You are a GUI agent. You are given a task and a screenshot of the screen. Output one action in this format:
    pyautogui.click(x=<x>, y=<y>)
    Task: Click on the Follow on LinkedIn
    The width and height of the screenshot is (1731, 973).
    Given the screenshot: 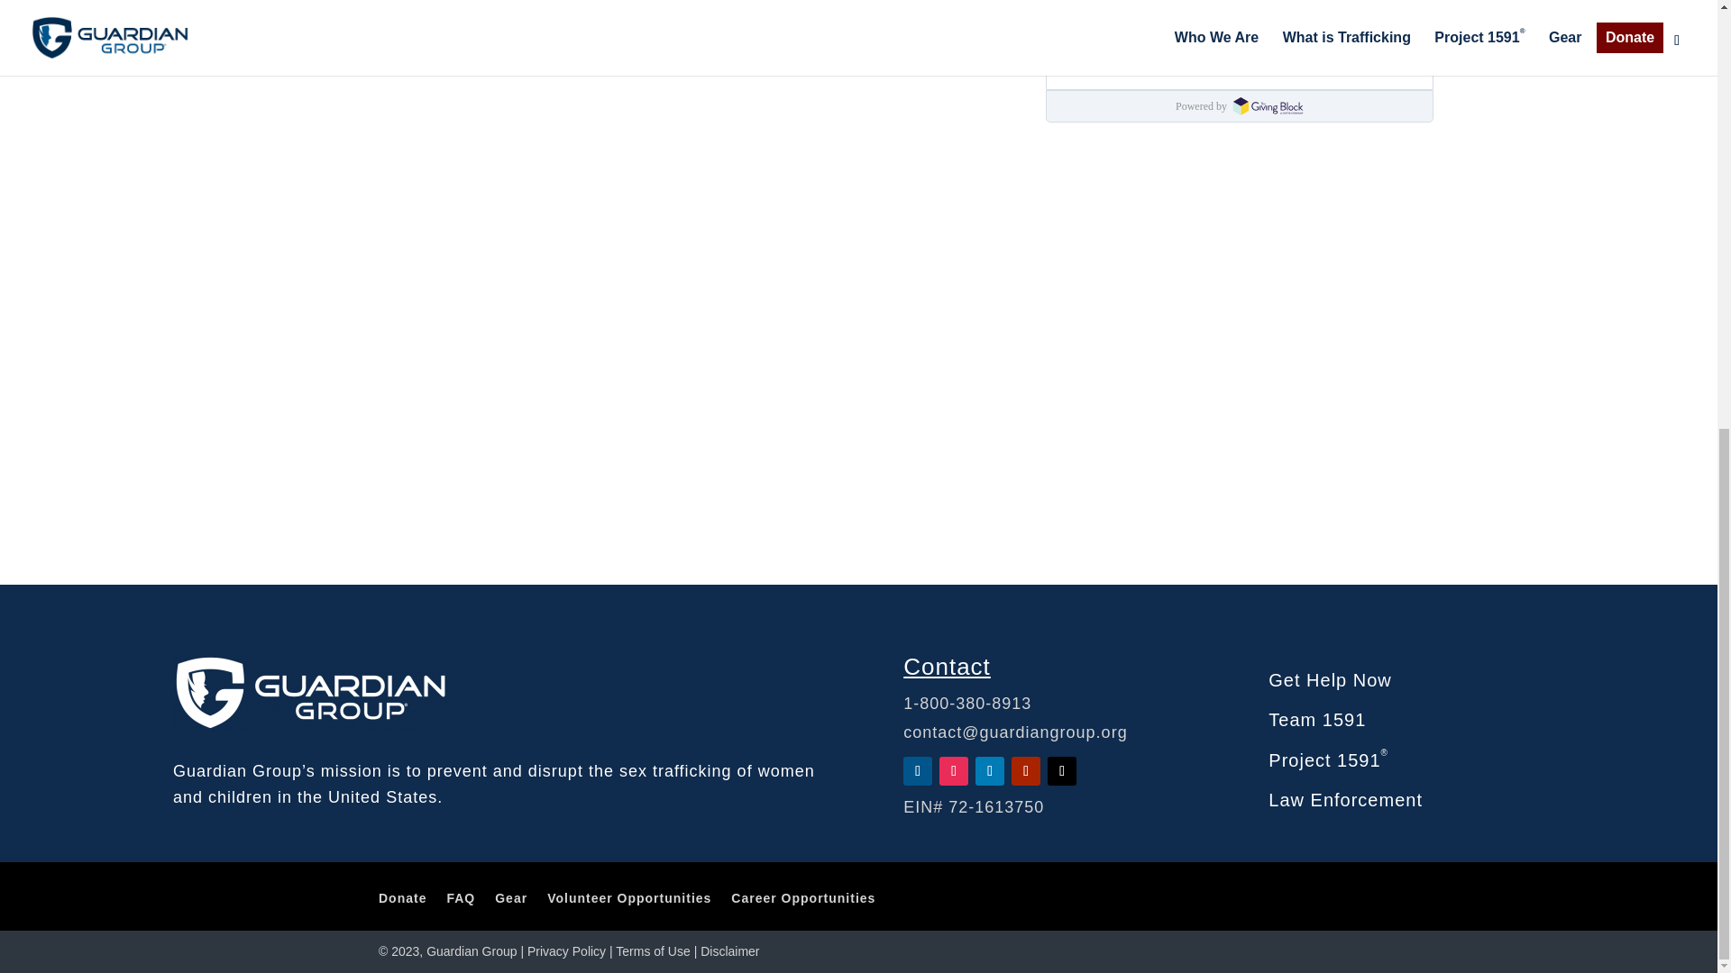 What is the action you would take?
    pyautogui.click(x=990, y=771)
    